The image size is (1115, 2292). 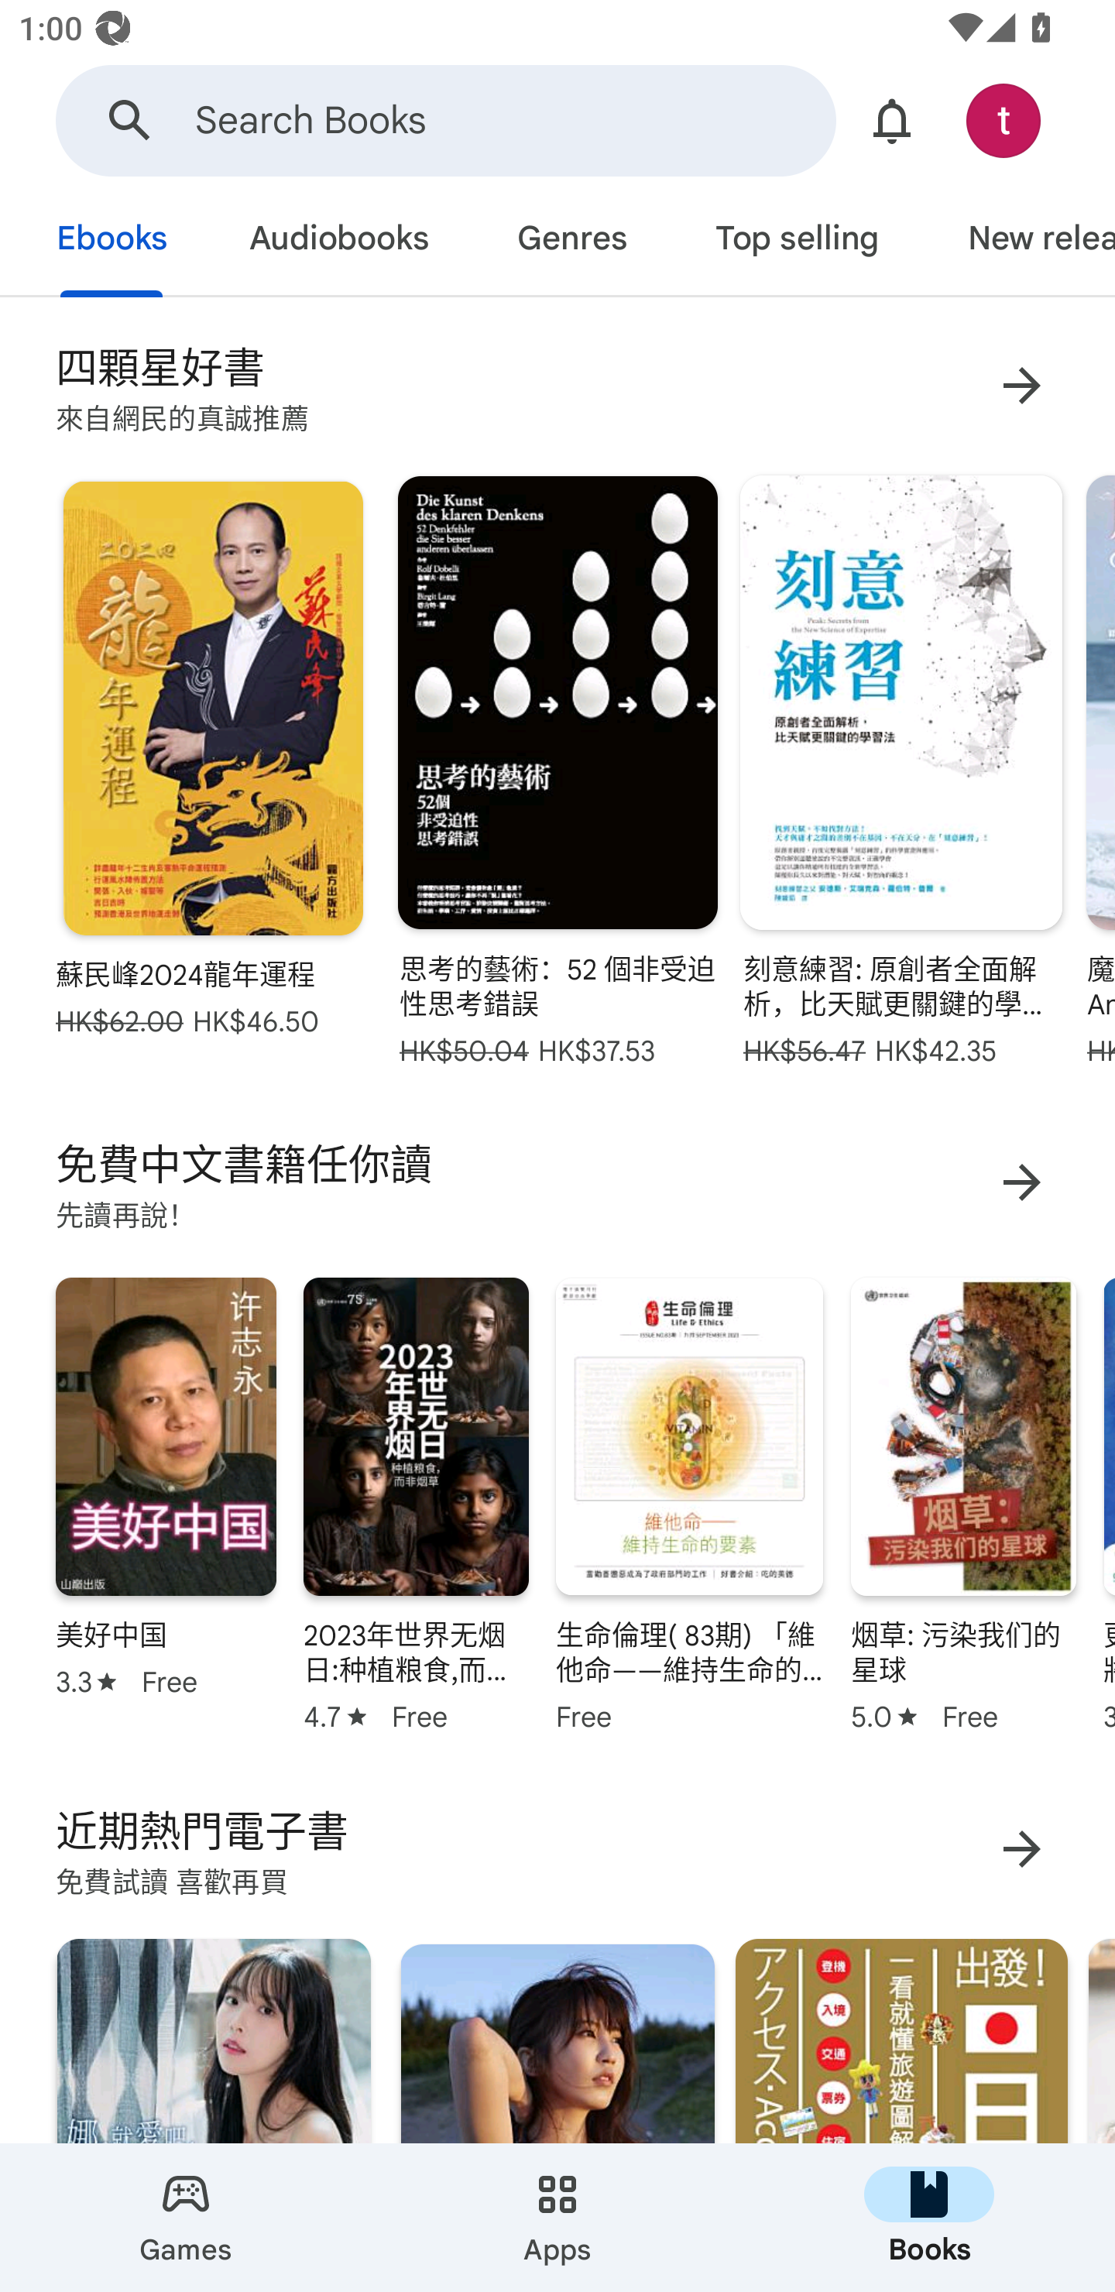 I want to click on Show notifications and offers., so click(x=892, y=119).